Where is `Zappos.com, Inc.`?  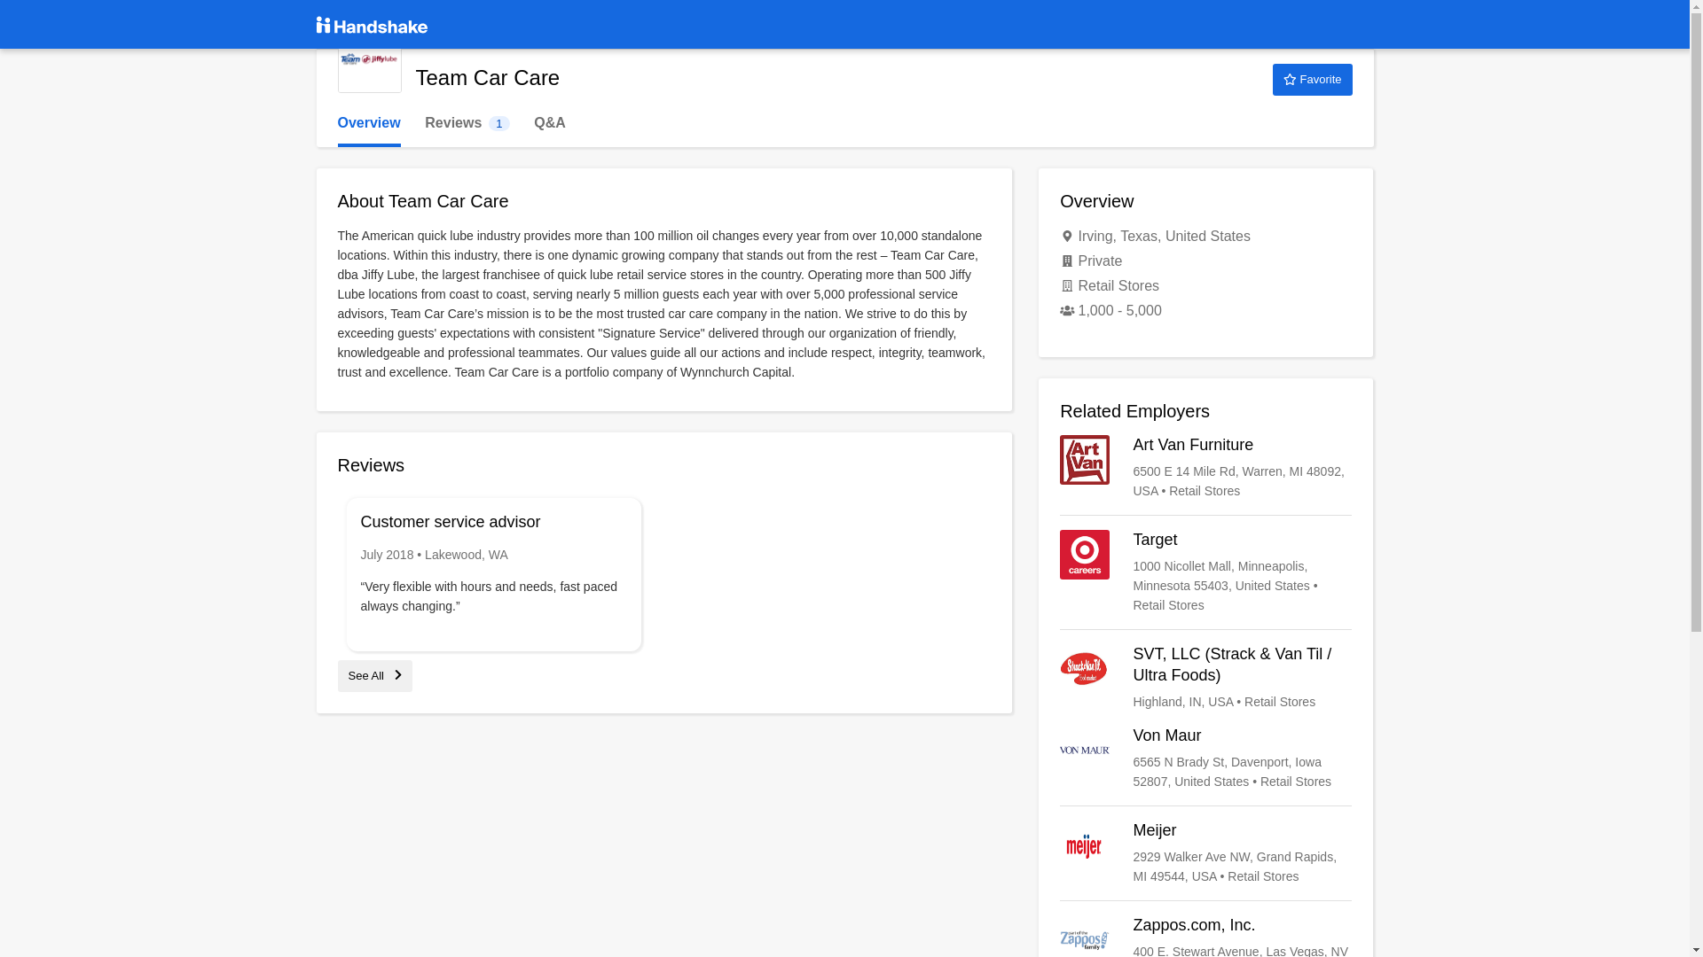
Zappos.com, Inc. is located at coordinates (1205, 936).